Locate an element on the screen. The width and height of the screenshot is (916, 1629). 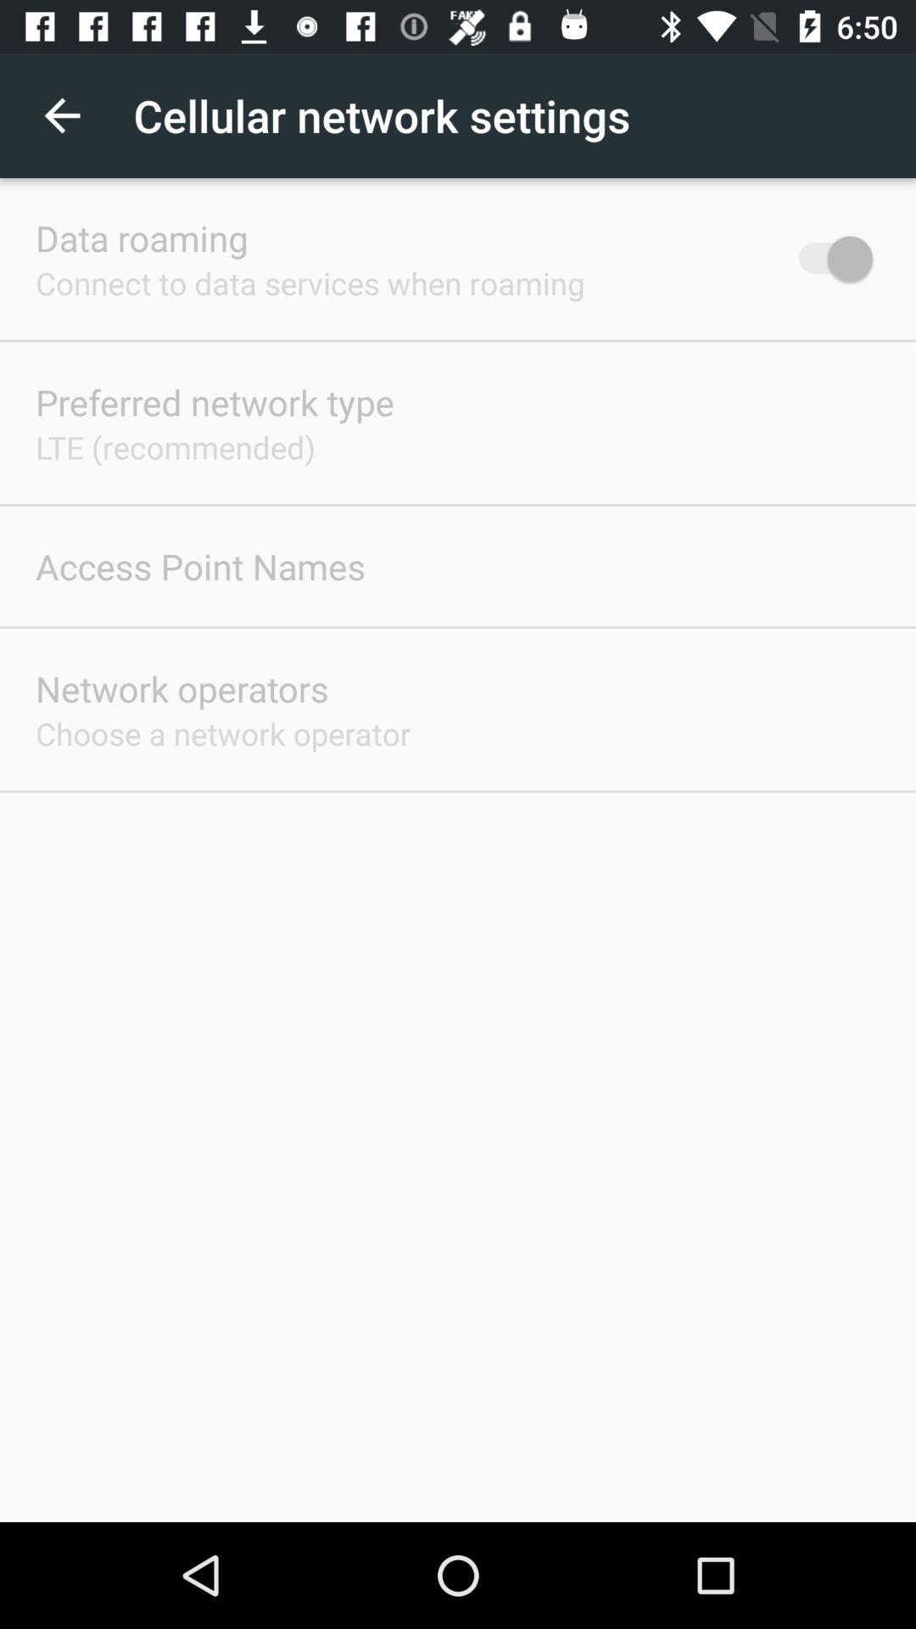
turn on the icon below access point names item is located at coordinates (182, 689).